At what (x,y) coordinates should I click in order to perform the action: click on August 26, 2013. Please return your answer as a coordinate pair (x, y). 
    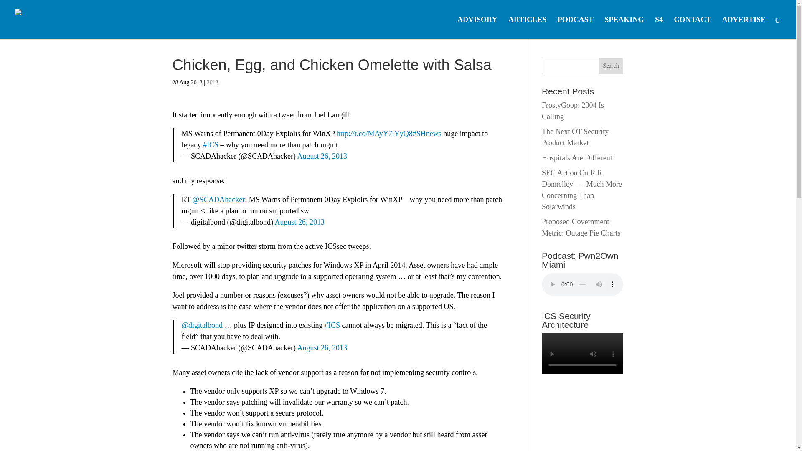
    Looking at the image, I should click on (322, 347).